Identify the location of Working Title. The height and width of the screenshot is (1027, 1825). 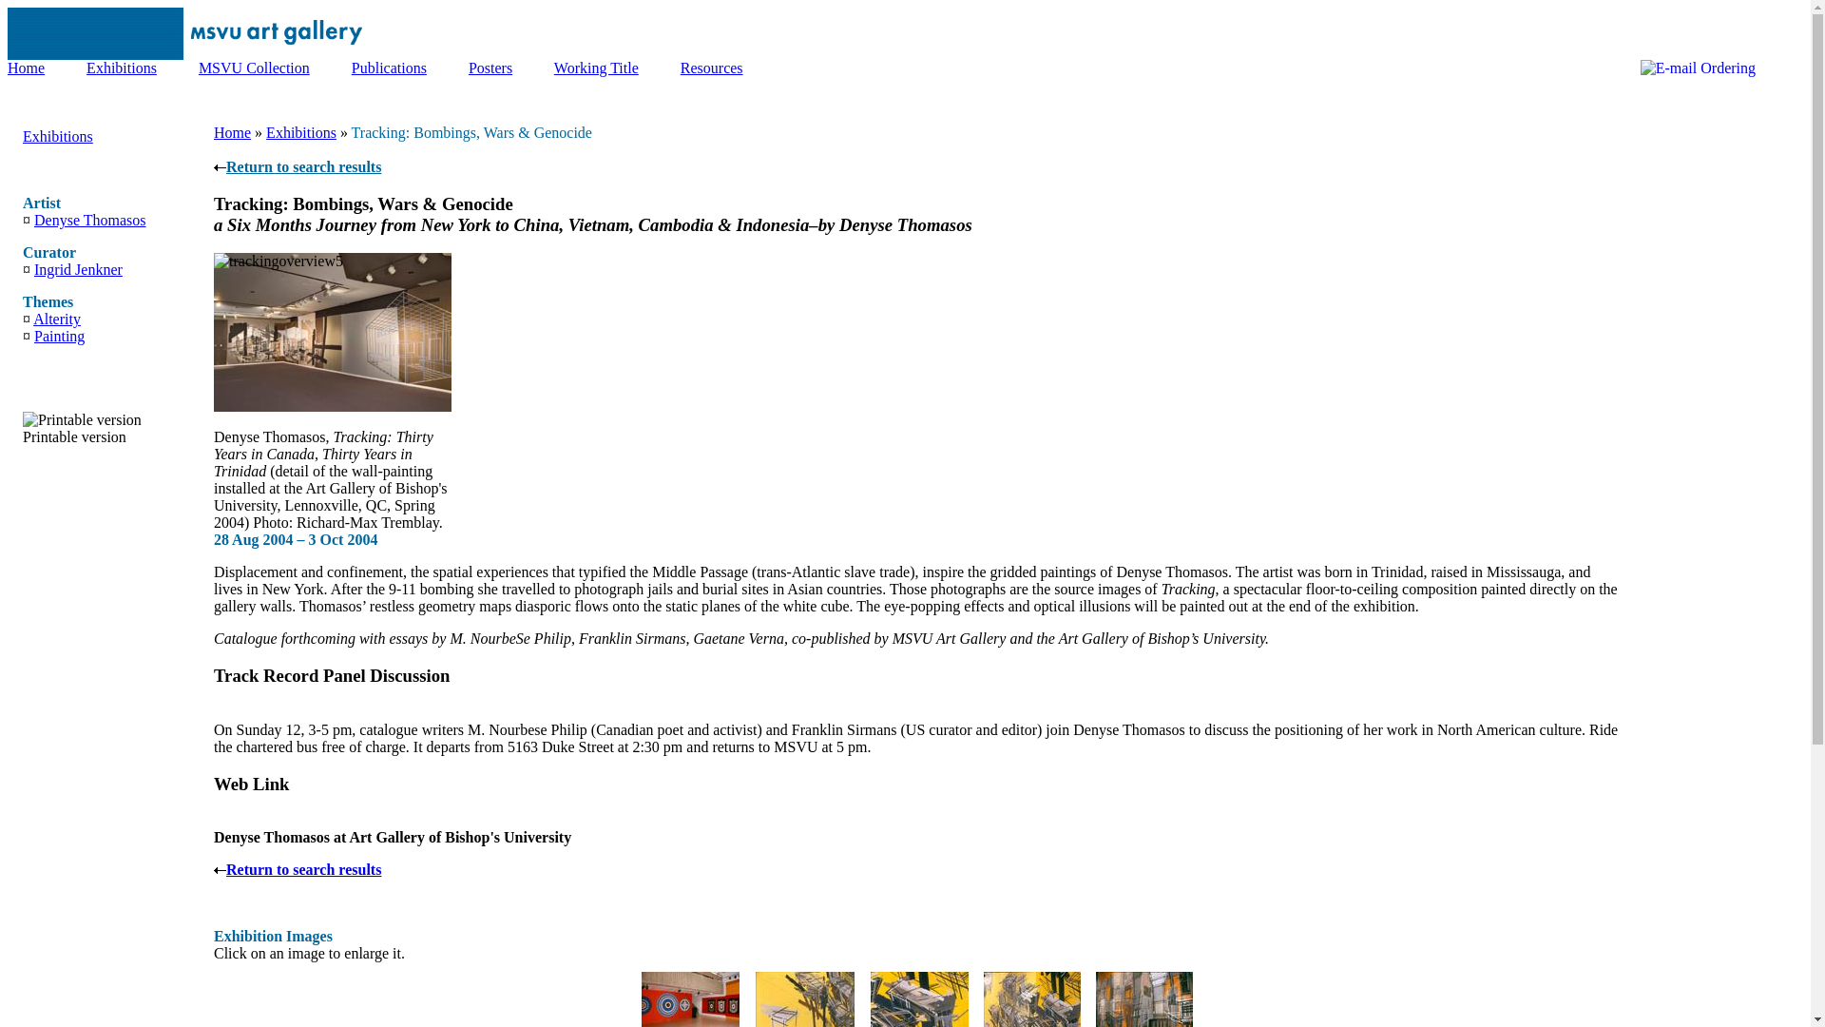
(597, 67).